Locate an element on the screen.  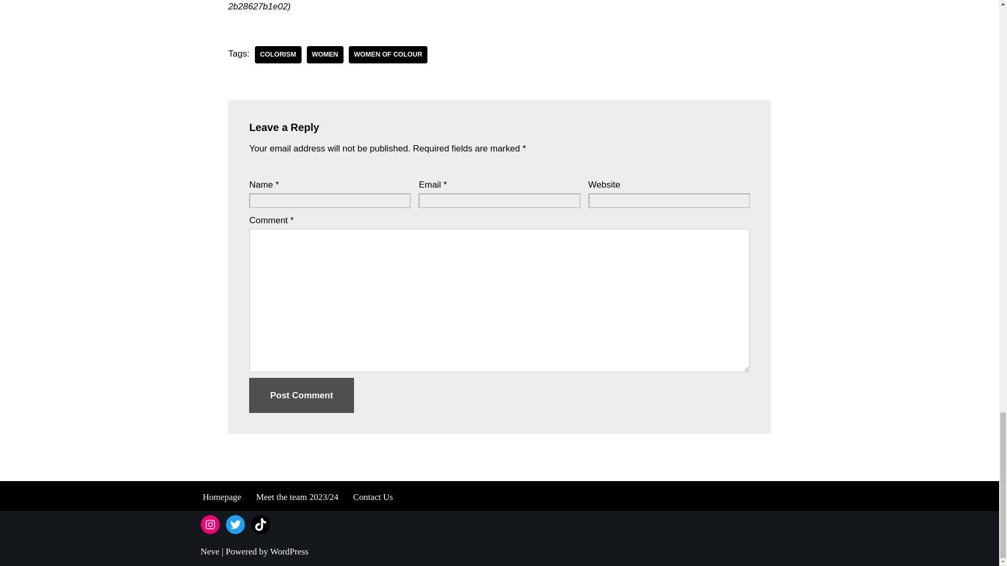
colorism is located at coordinates (278, 55).